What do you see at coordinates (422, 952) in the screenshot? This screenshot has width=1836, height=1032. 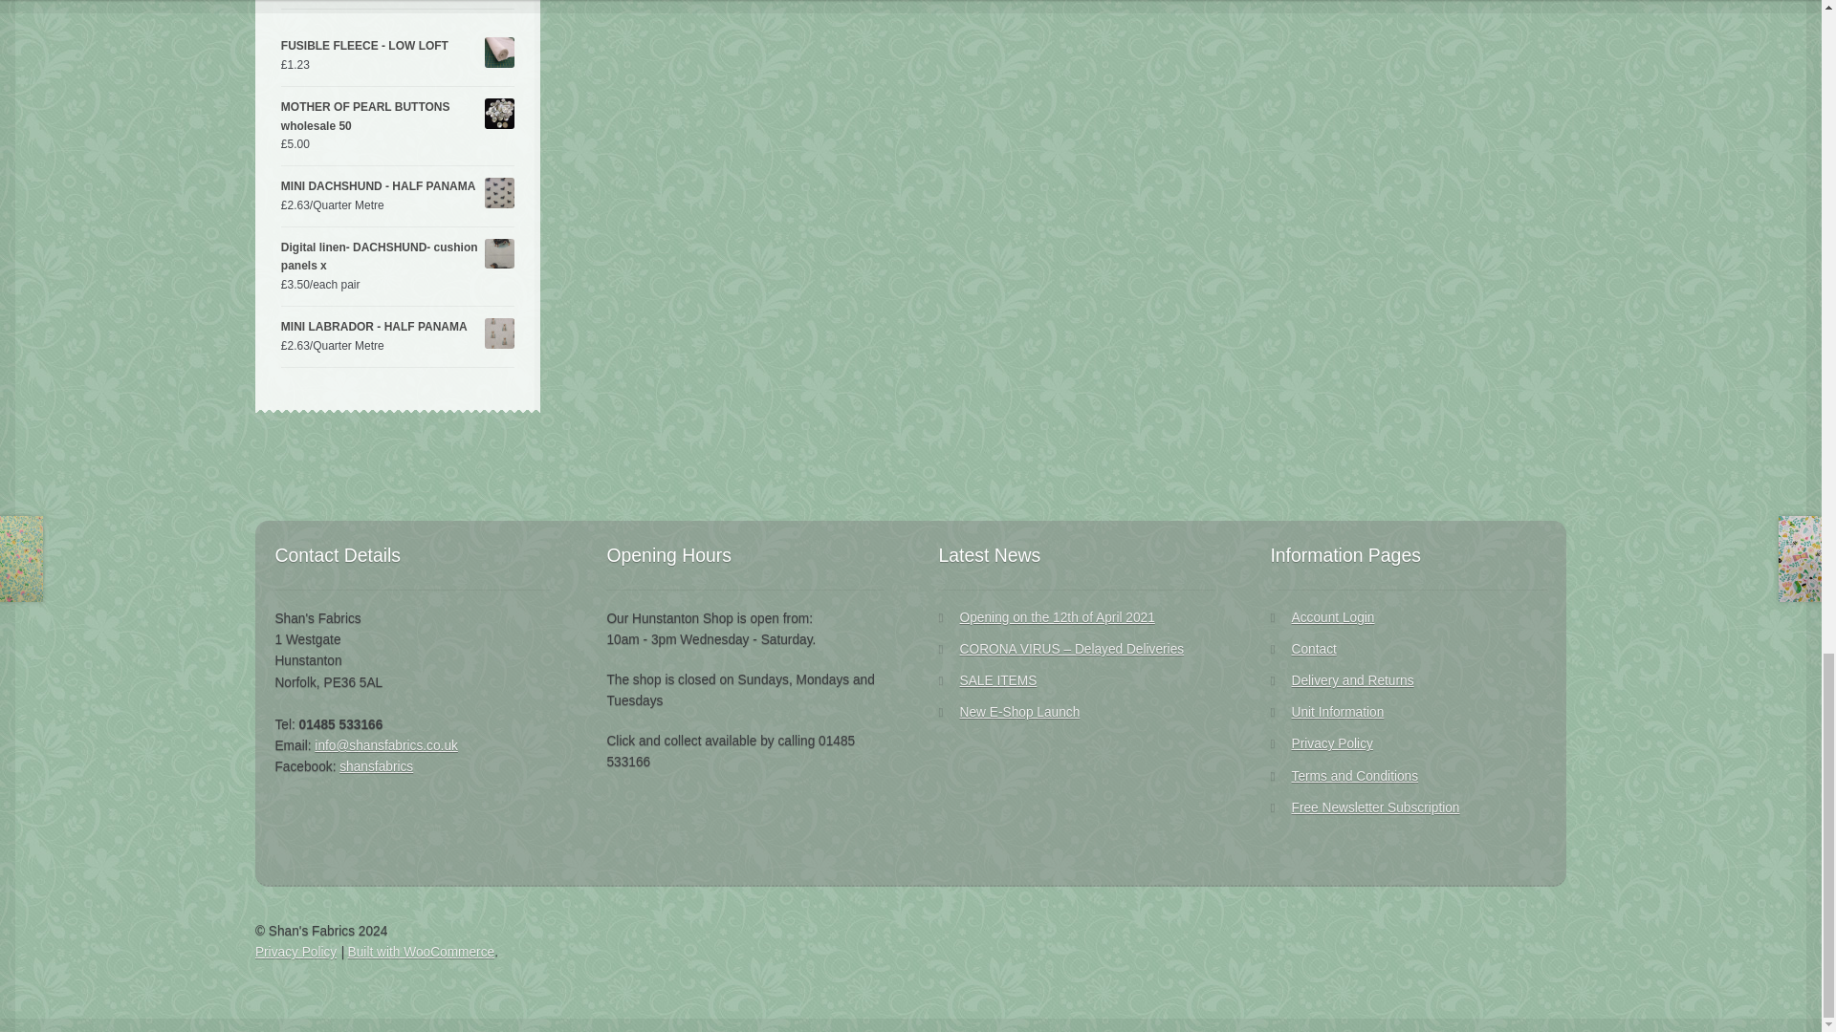 I see `WooCommerce - The Best eCommerce Platform for WordPress` at bounding box center [422, 952].